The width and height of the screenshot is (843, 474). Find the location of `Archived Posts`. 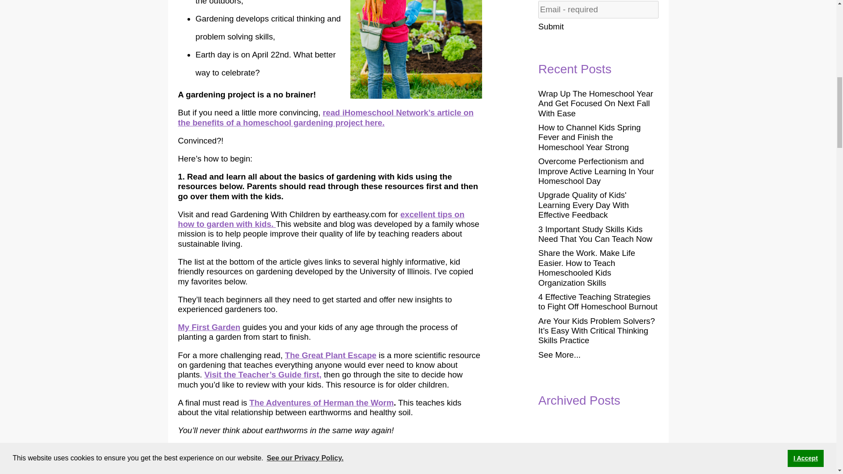

Archived Posts is located at coordinates (598, 400).